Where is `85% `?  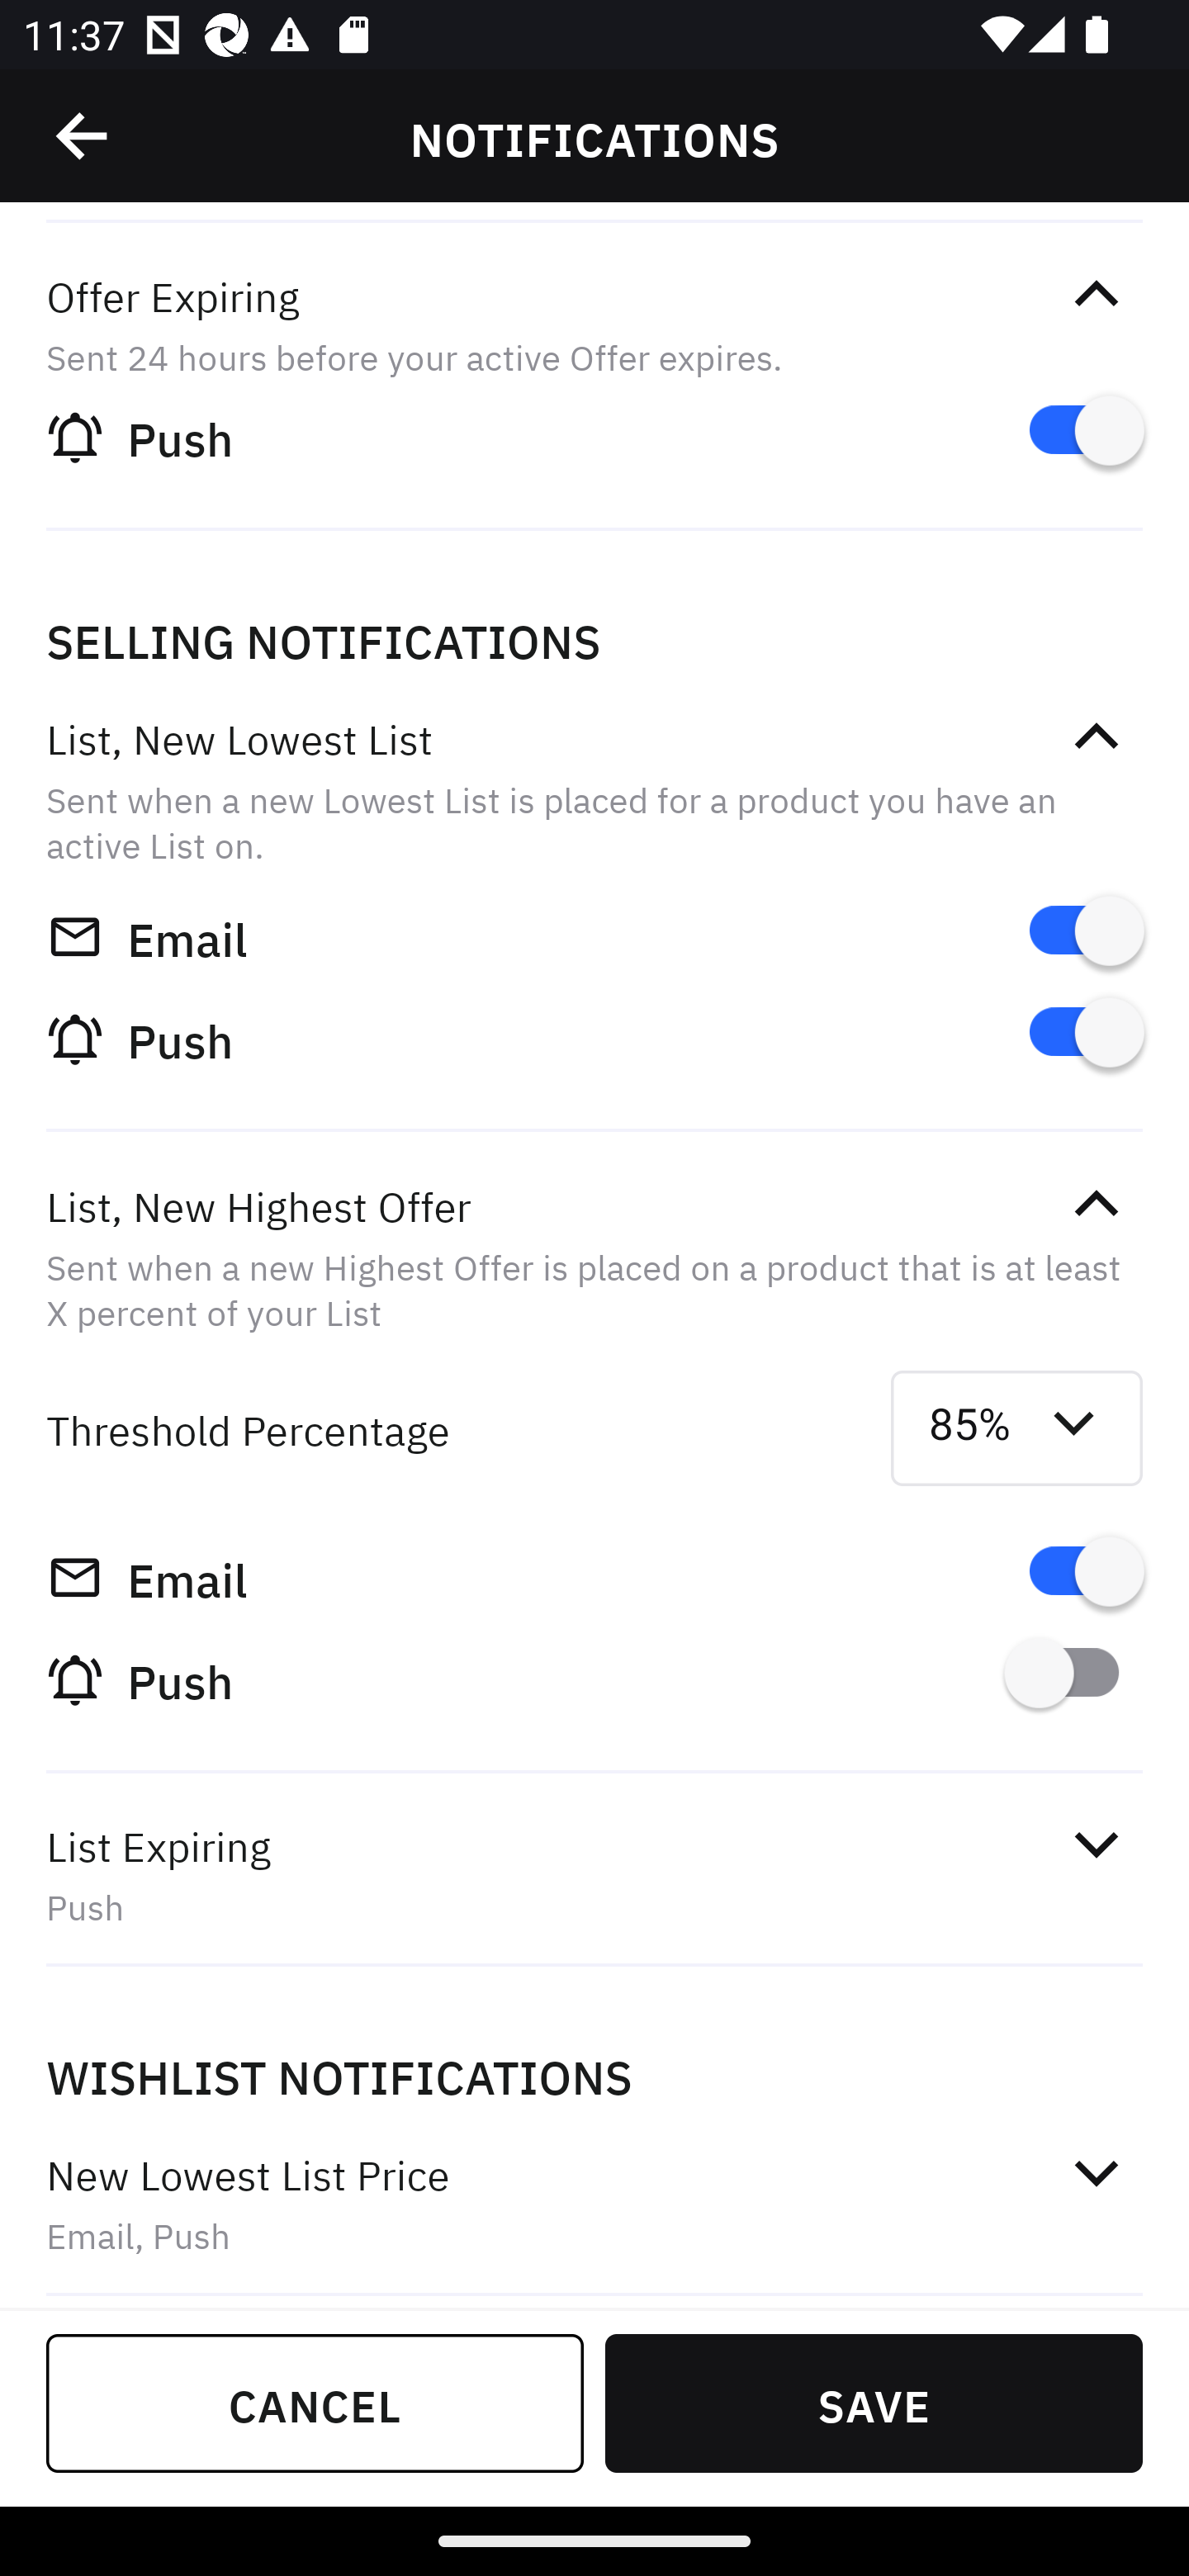 85%  is located at coordinates (1017, 1428).